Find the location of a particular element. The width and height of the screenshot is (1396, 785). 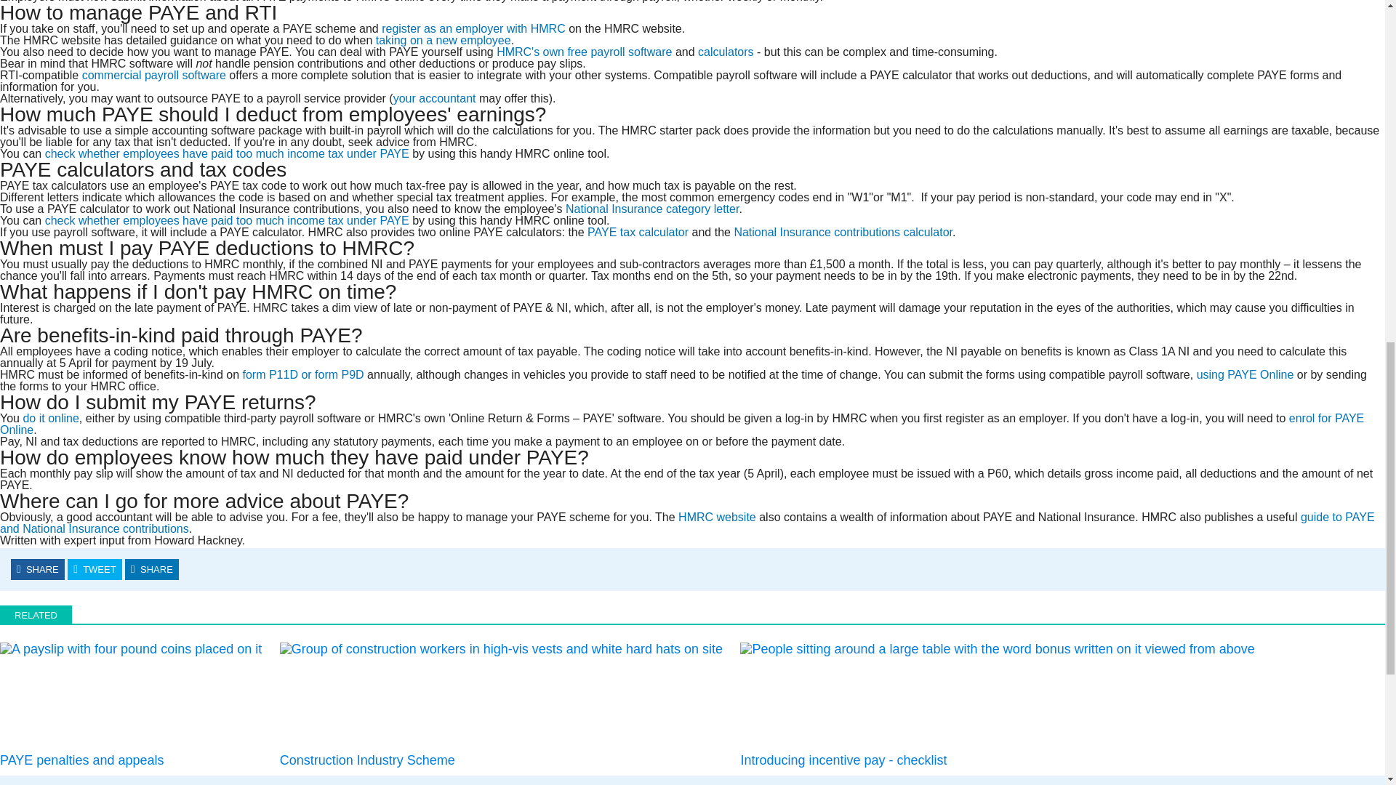

Taking on a new employee is located at coordinates (443, 40).